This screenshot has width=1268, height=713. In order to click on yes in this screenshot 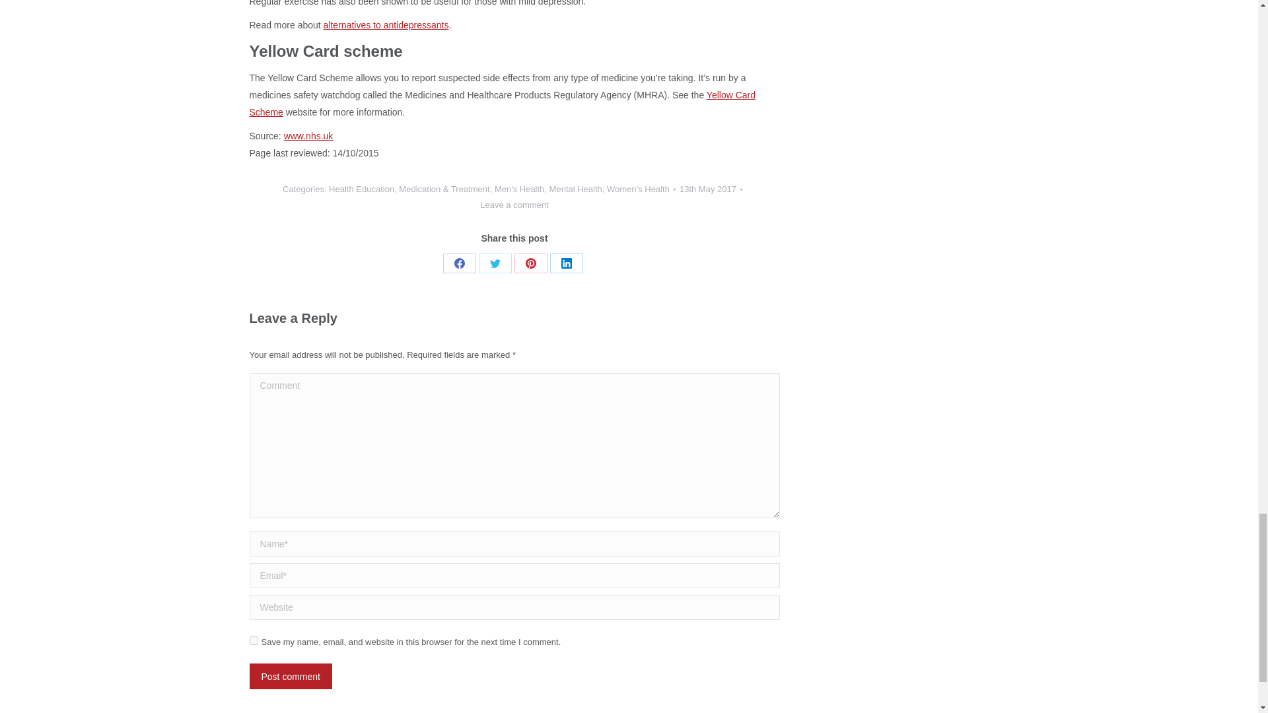, I will do `click(254, 640)`.